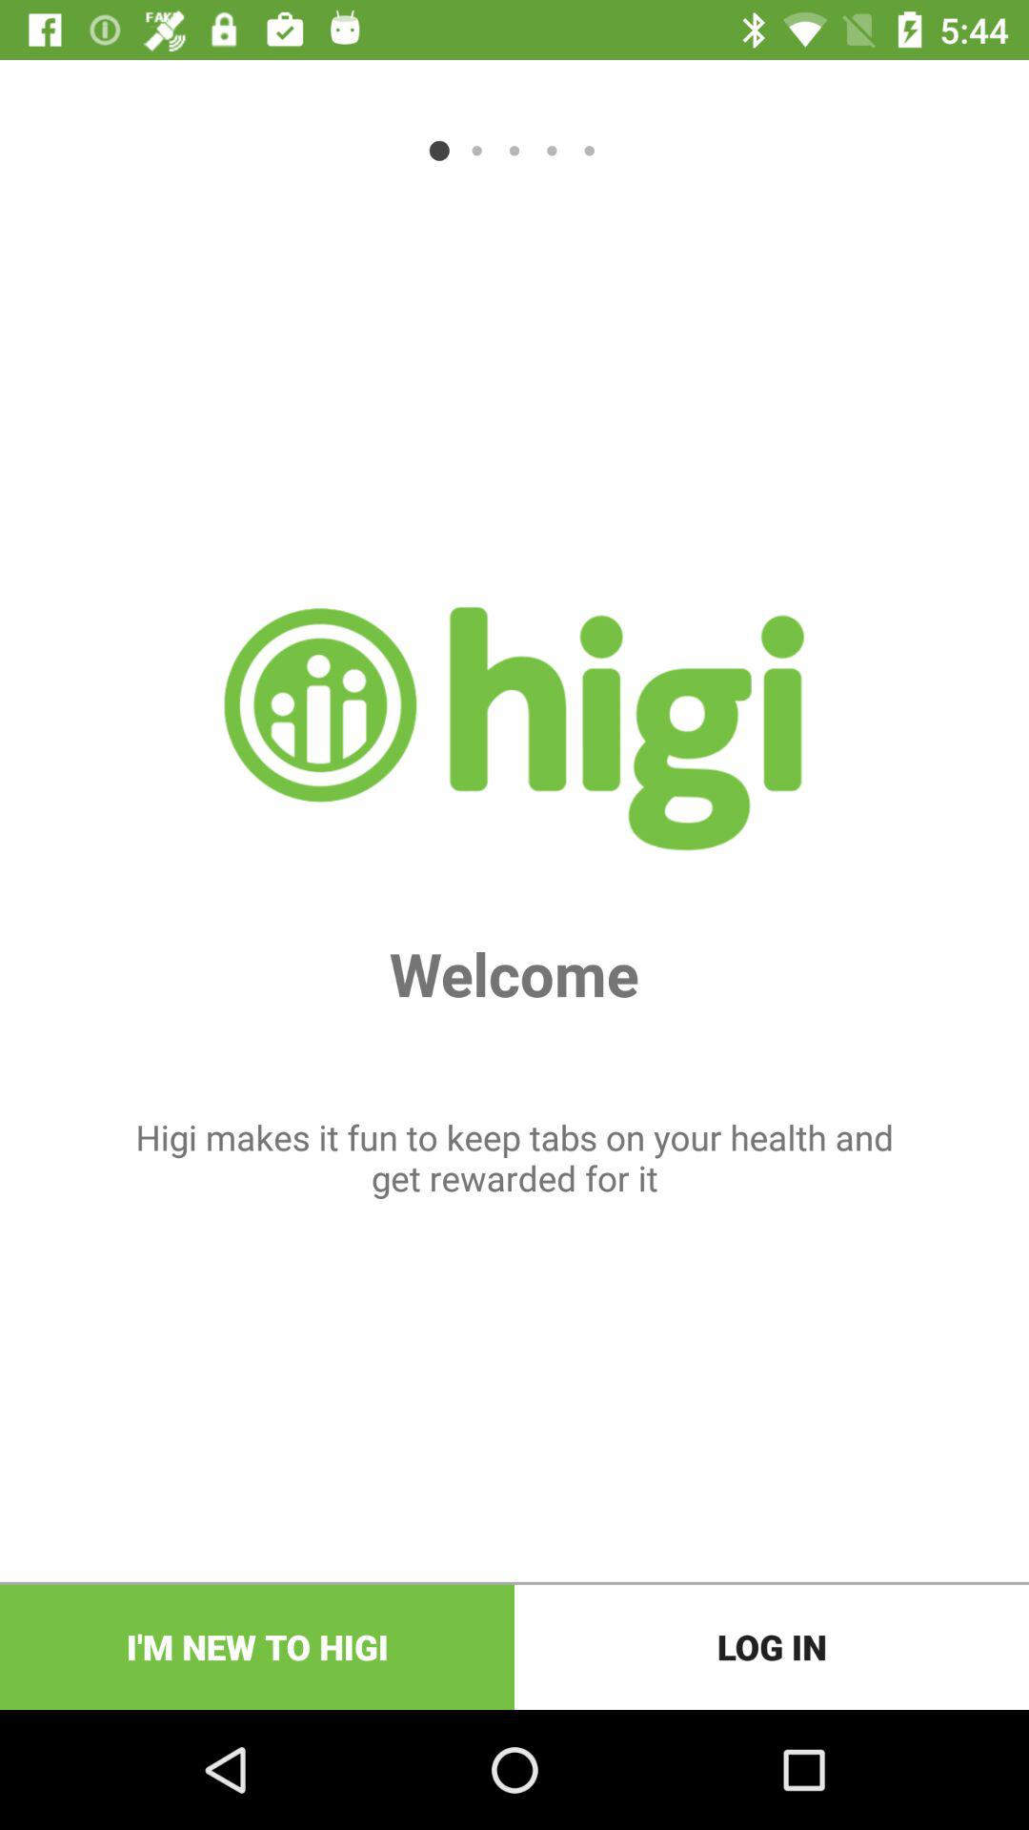  What do you see at coordinates (257, 1647) in the screenshot?
I see `turn on icon to the left of log in item` at bounding box center [257, 1647].